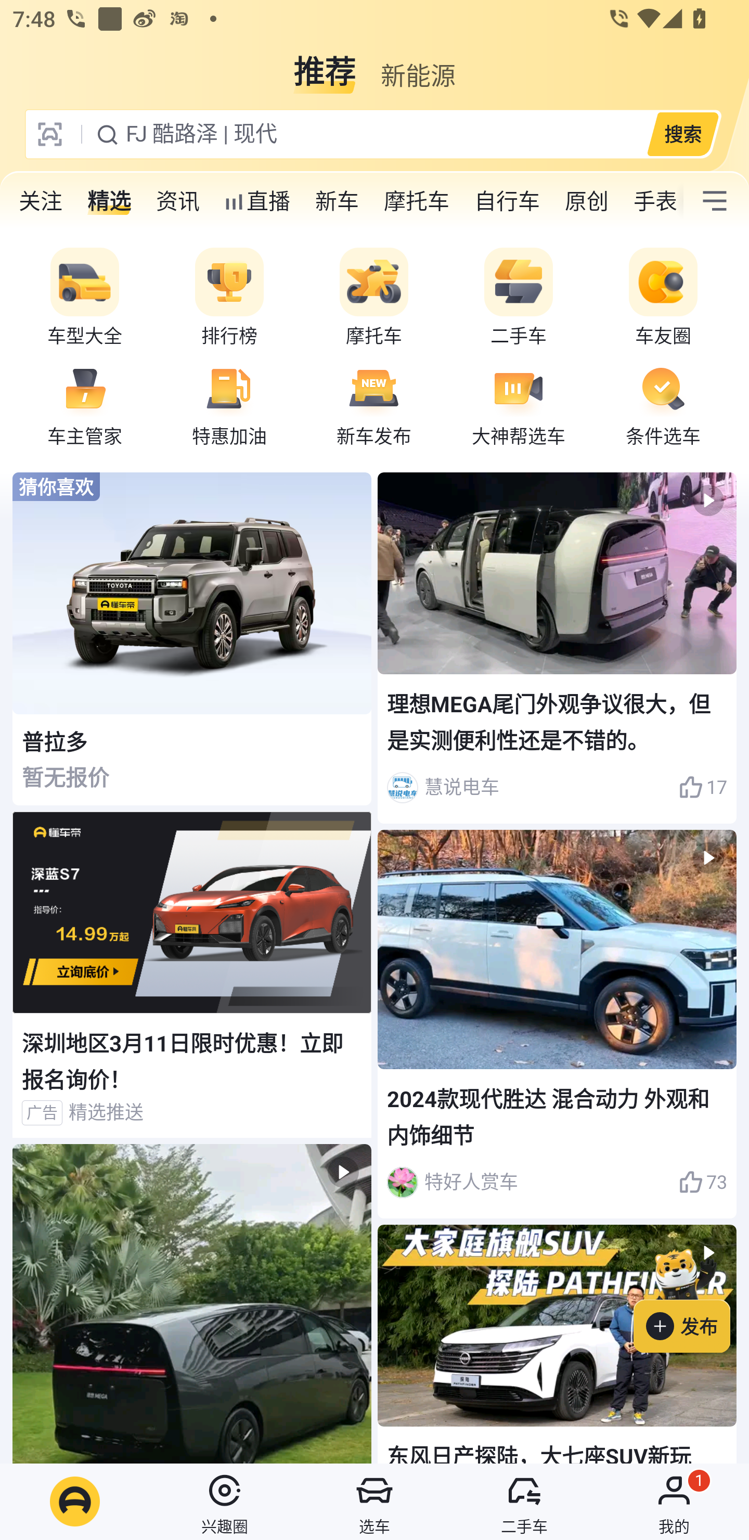 The width and height of the screenshot is (749, 1540). What do you see at coordinates (257, 201) in the screenshot?
I see `直播` at bounding box center [257, 201].